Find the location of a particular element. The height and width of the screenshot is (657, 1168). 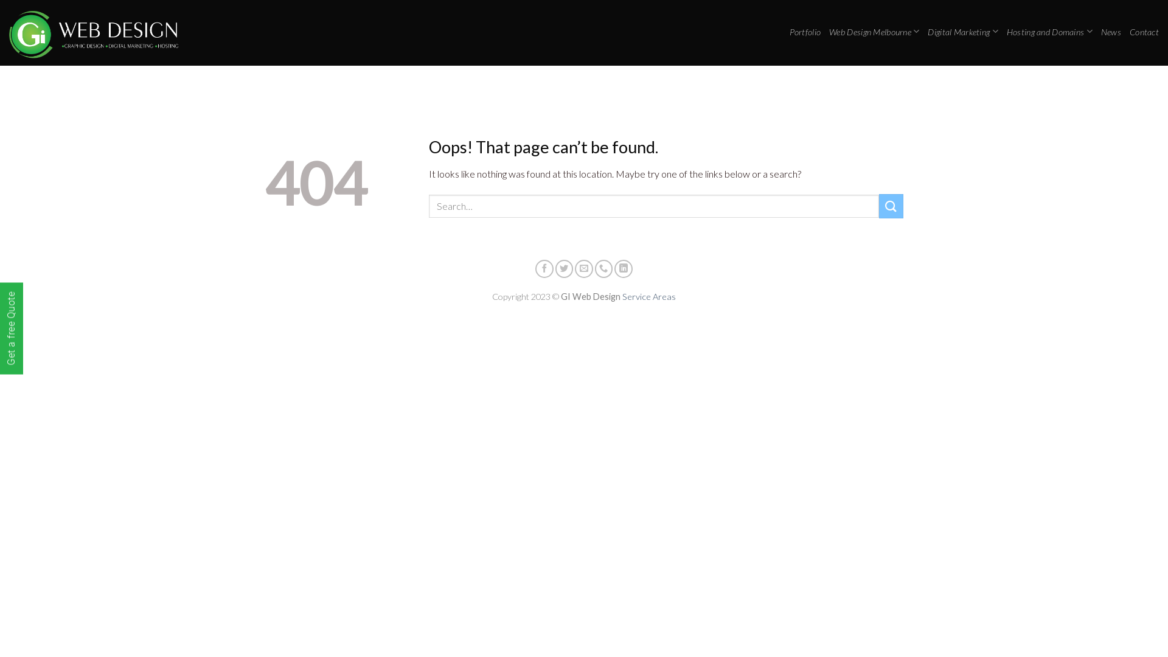

Portfolio is located at coordinates (805, 32).